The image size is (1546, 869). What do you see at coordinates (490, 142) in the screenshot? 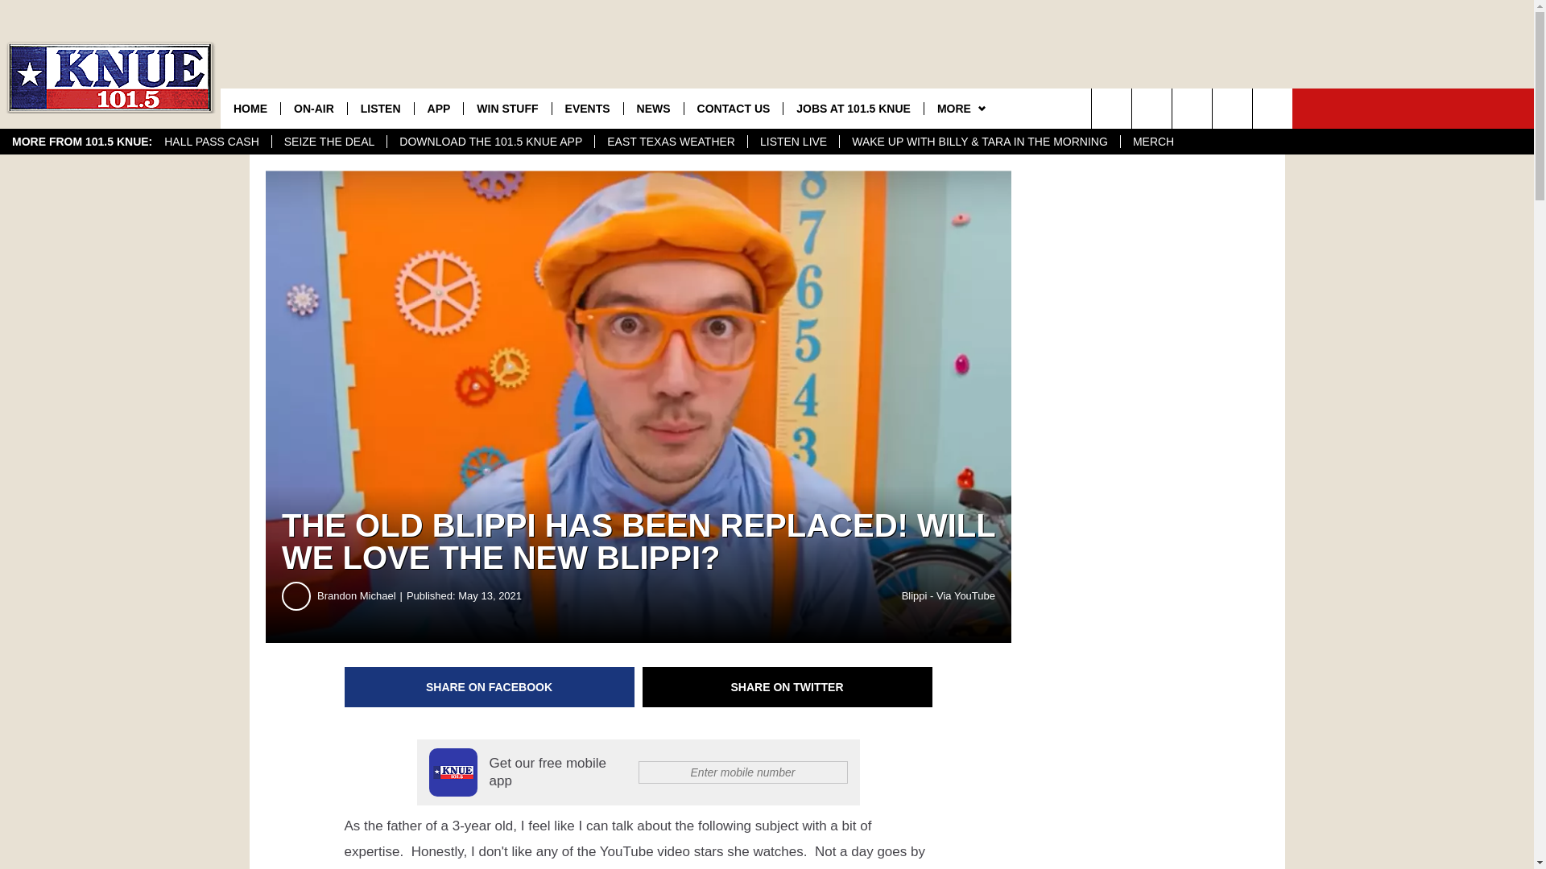
I see `DOWNLOAD THE 101.5 KNUE APP` at bounding box center [490, 142].